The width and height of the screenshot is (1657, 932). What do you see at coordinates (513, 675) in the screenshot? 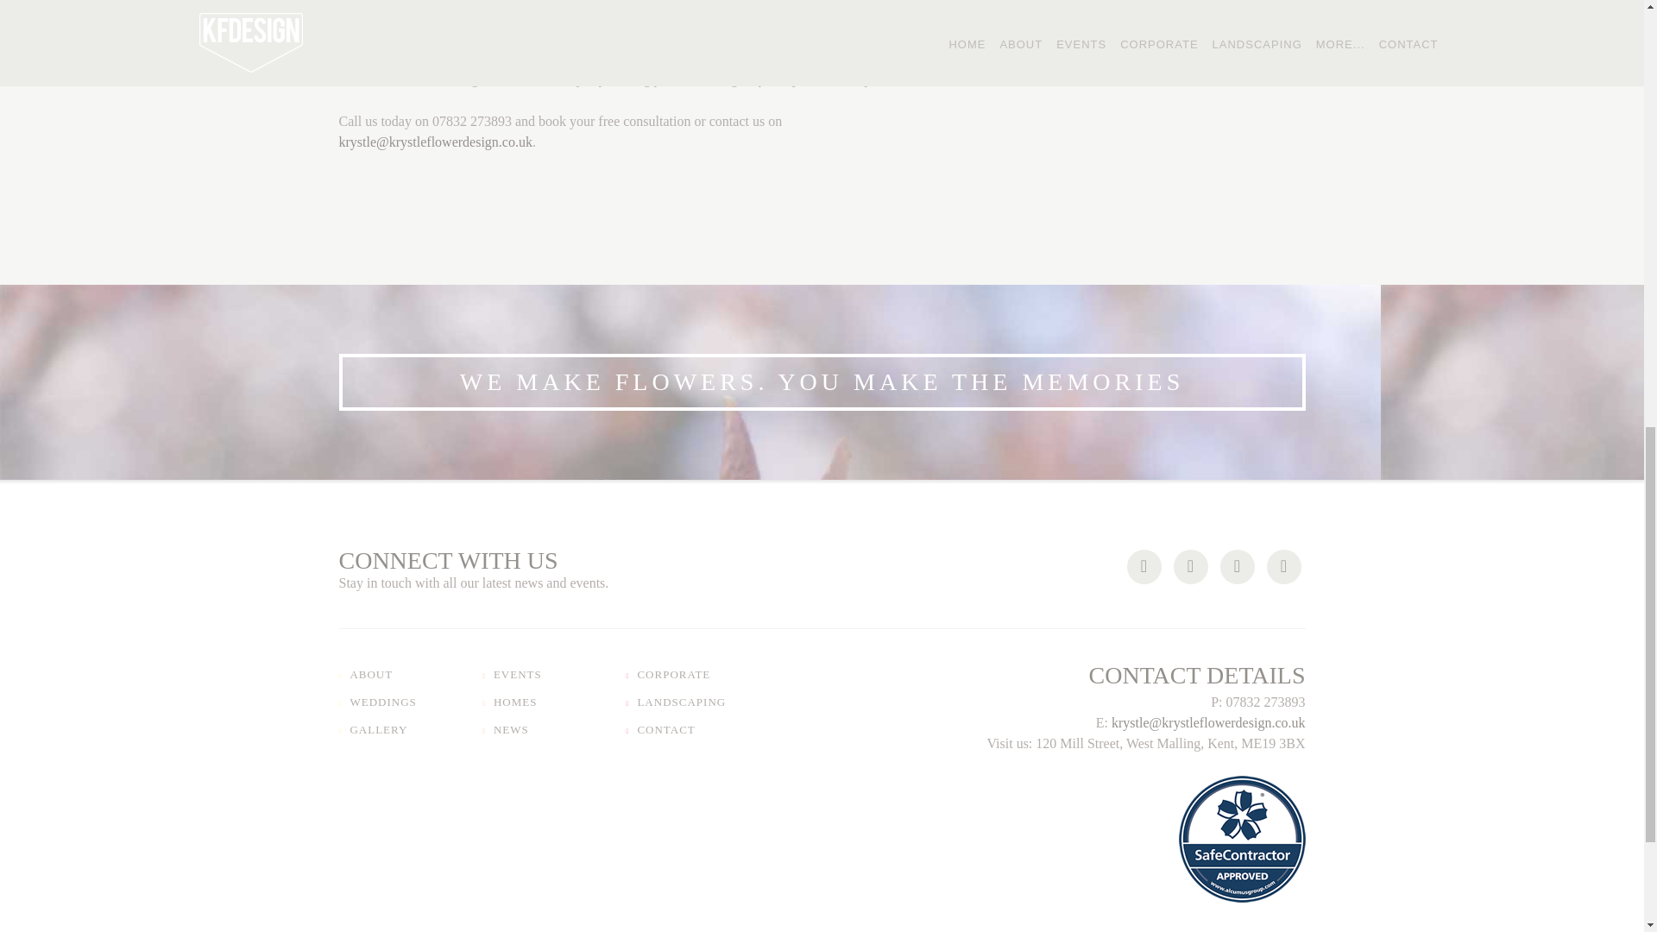
I see `EVENTS` at bounding box center [513, 675].